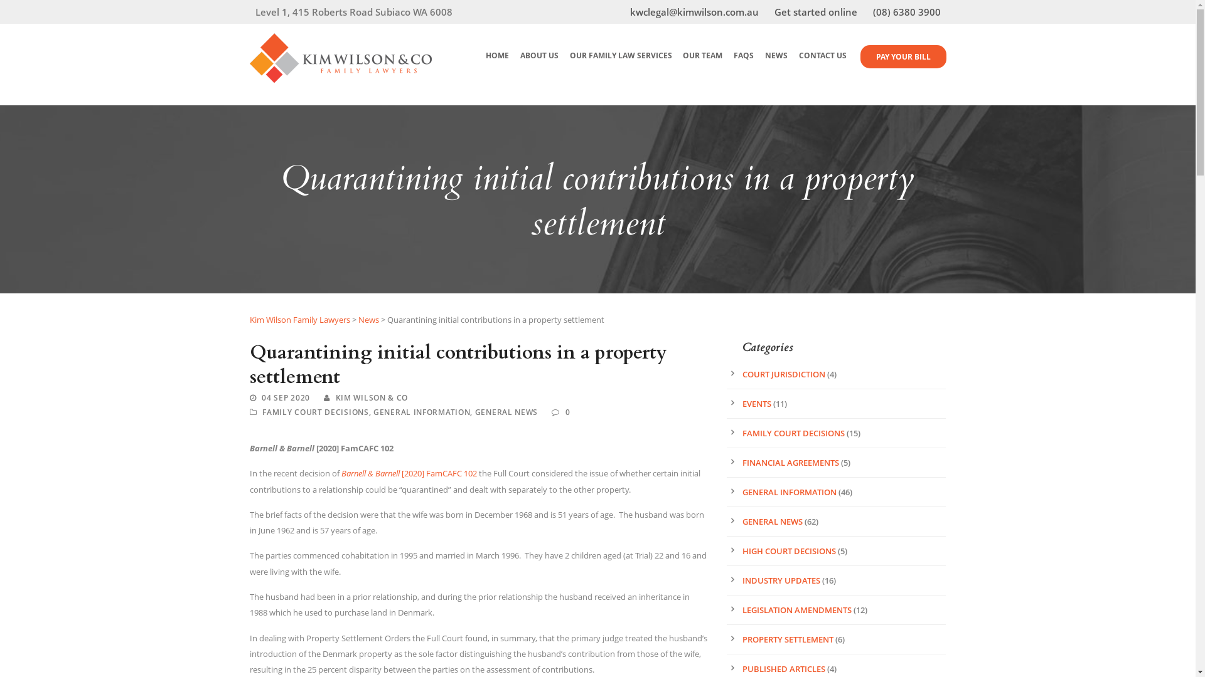 This screenshot has height=677, width=1205. Describe the element at coordinates (537, 64) in the screenshot. I see `ABOUT US` at that location.